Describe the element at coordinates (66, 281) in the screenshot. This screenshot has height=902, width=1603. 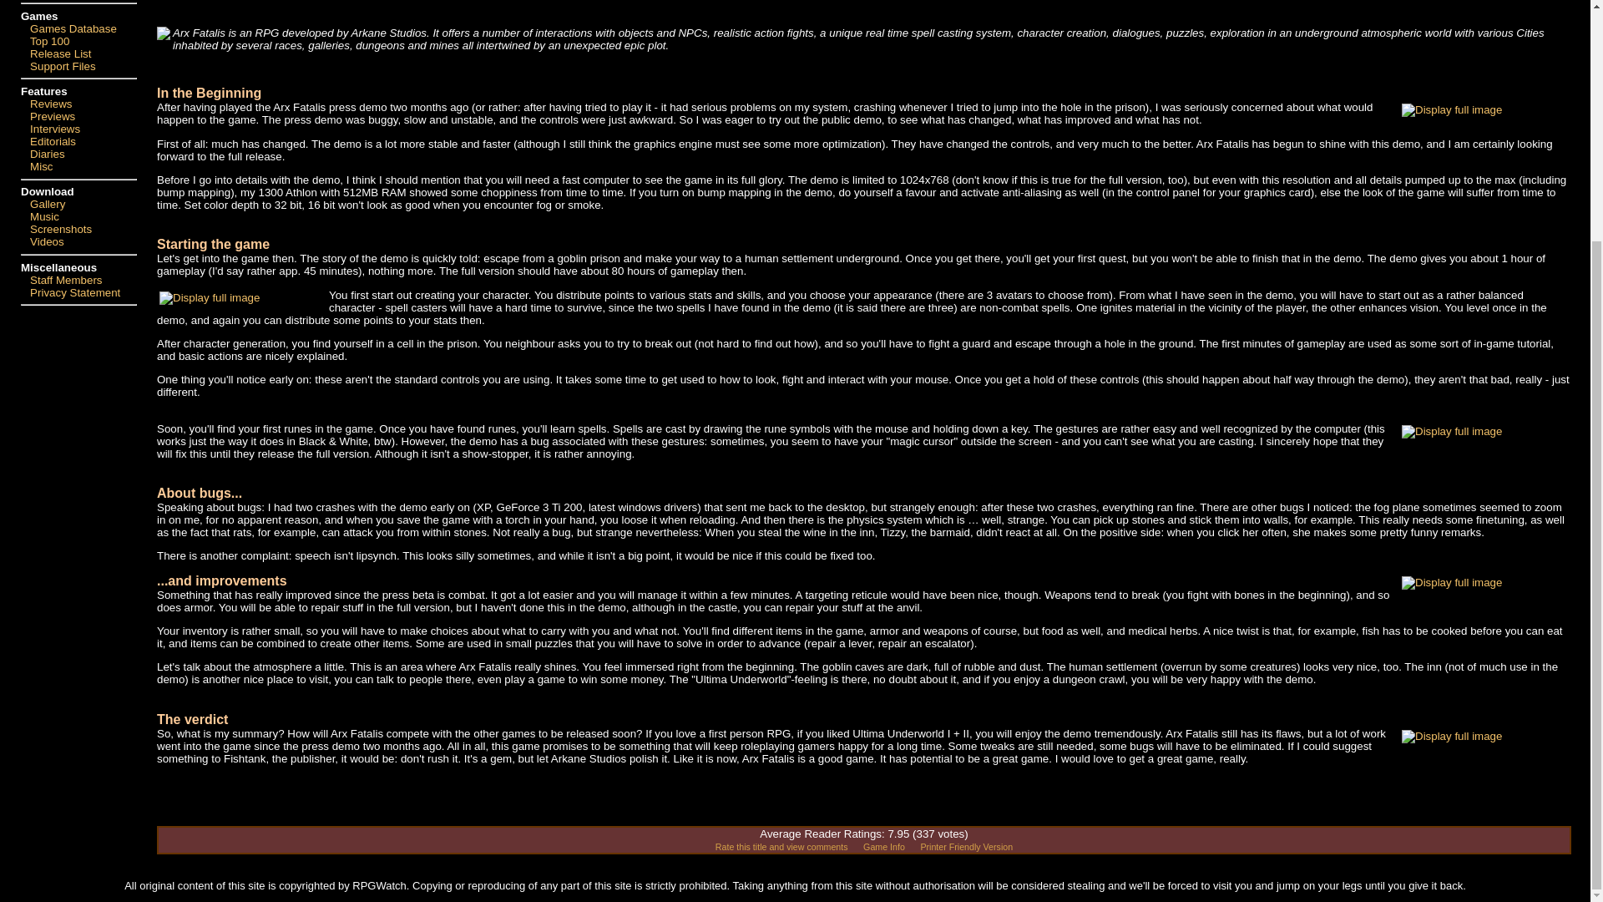
I see `Staff Members` at that location.